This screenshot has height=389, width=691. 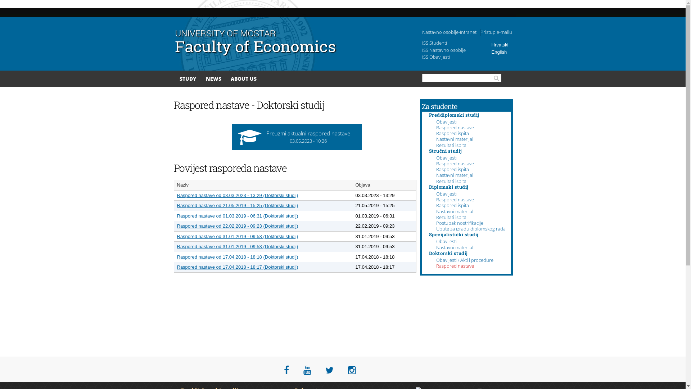 I want to click on Obavijesti, so click(x=446, y=158).